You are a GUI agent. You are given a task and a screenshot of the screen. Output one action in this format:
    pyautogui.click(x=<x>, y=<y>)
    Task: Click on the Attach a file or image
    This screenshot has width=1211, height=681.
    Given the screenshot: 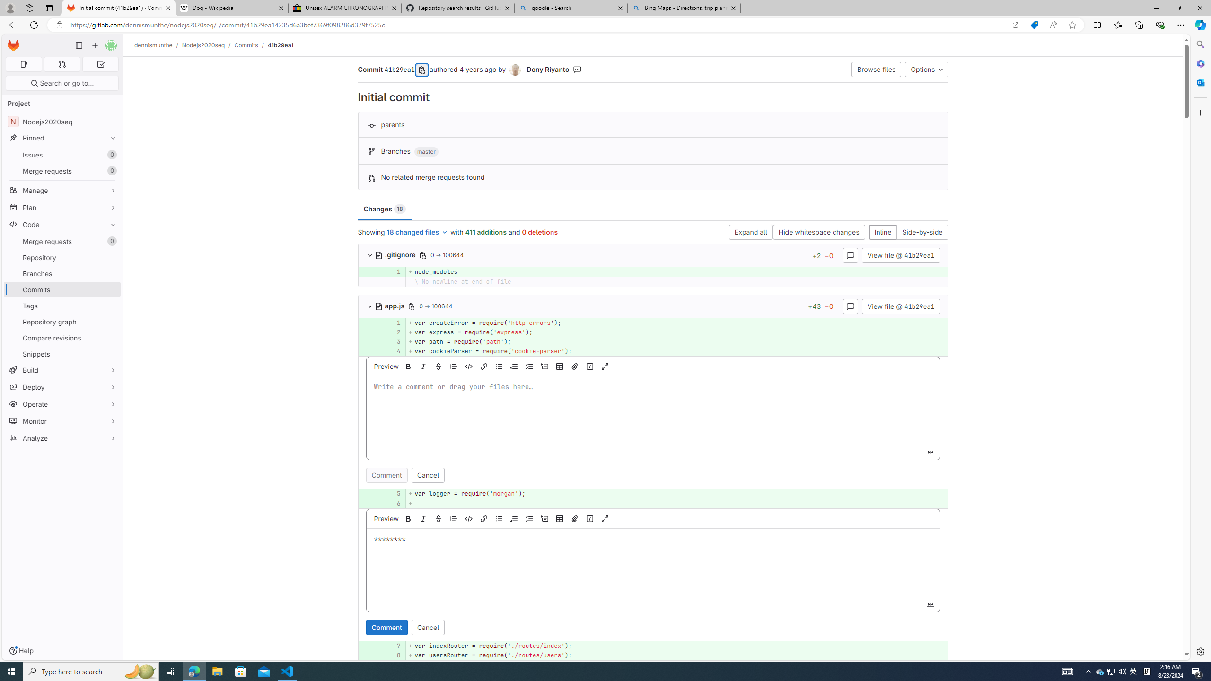 What is the action you would take?
    pyautogui.click(x=574, y=518)
    